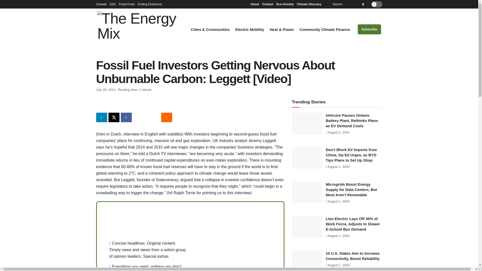  I want to click on Fossil Fuels, so click(127, 4).